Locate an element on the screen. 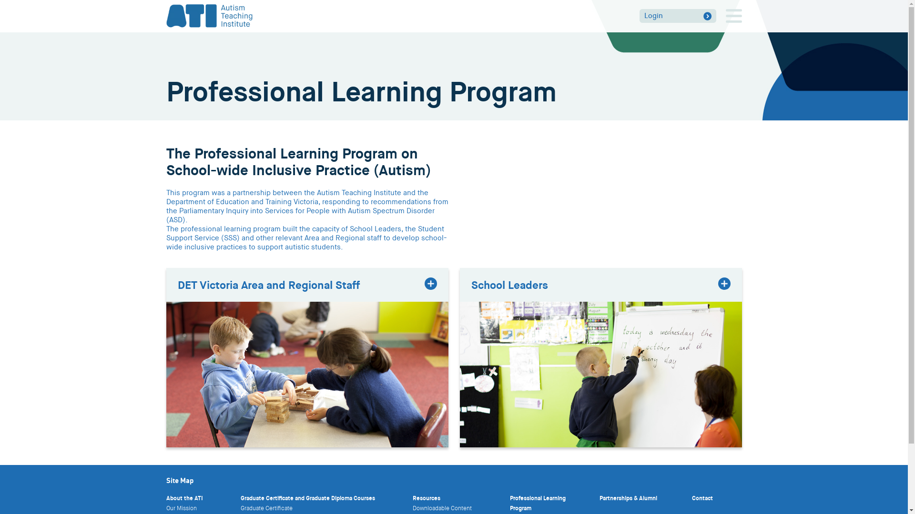  Resources is located at coordinates (427, 498).